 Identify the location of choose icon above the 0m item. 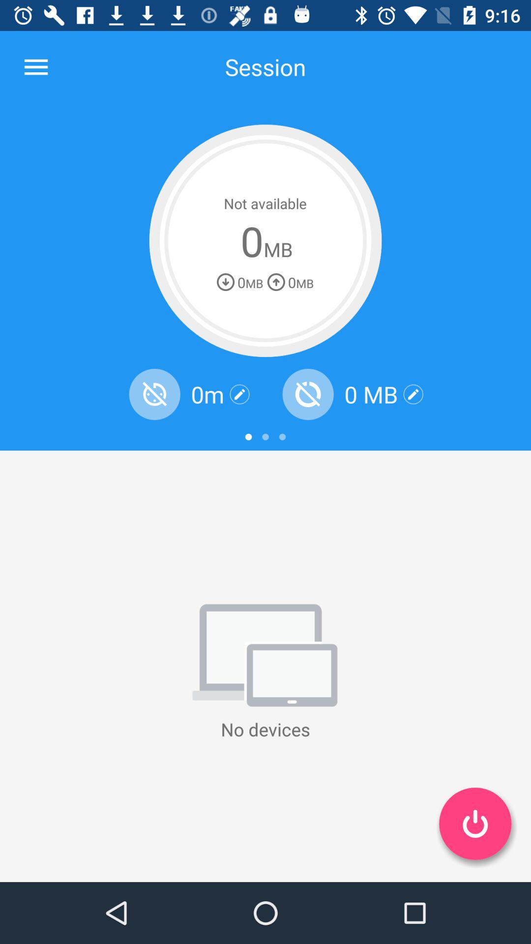
(265, 241).